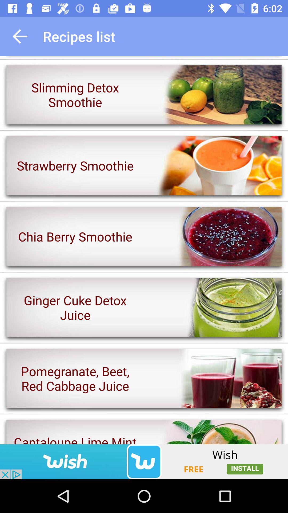  I want to click on go back, so click(20, 36).